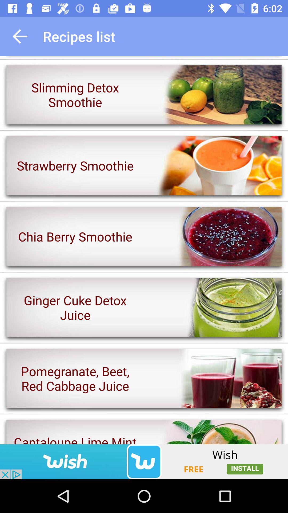  I want to click on go back, so click(20, 36).